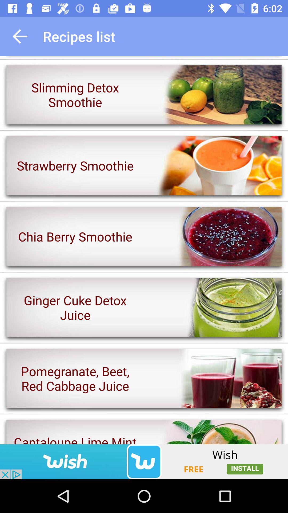  I want to click on go back, so click(20, 36).